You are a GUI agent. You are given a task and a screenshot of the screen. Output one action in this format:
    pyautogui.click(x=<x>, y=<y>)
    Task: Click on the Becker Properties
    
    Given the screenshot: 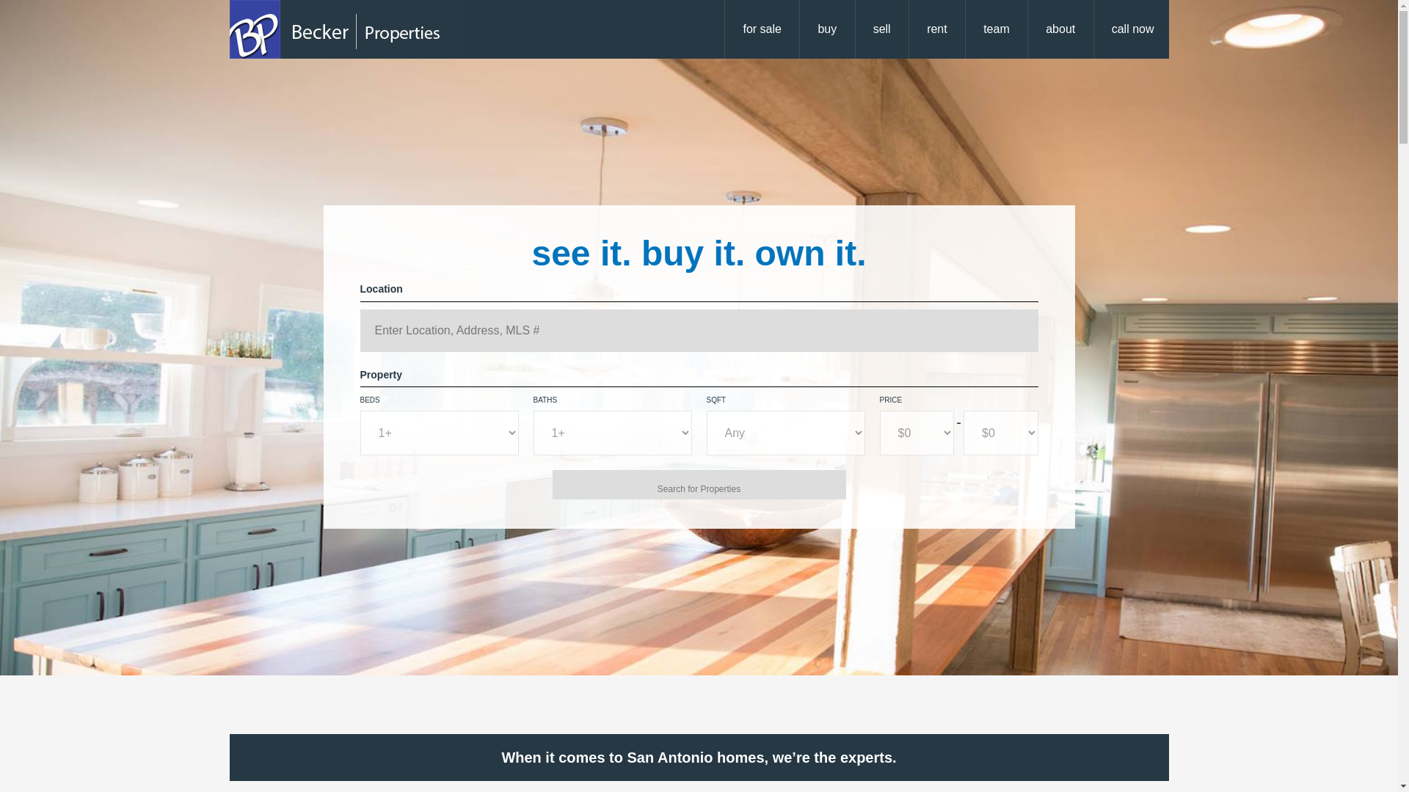 What is the action you would take?
    pyautogui.click(x=346, y=29)
    